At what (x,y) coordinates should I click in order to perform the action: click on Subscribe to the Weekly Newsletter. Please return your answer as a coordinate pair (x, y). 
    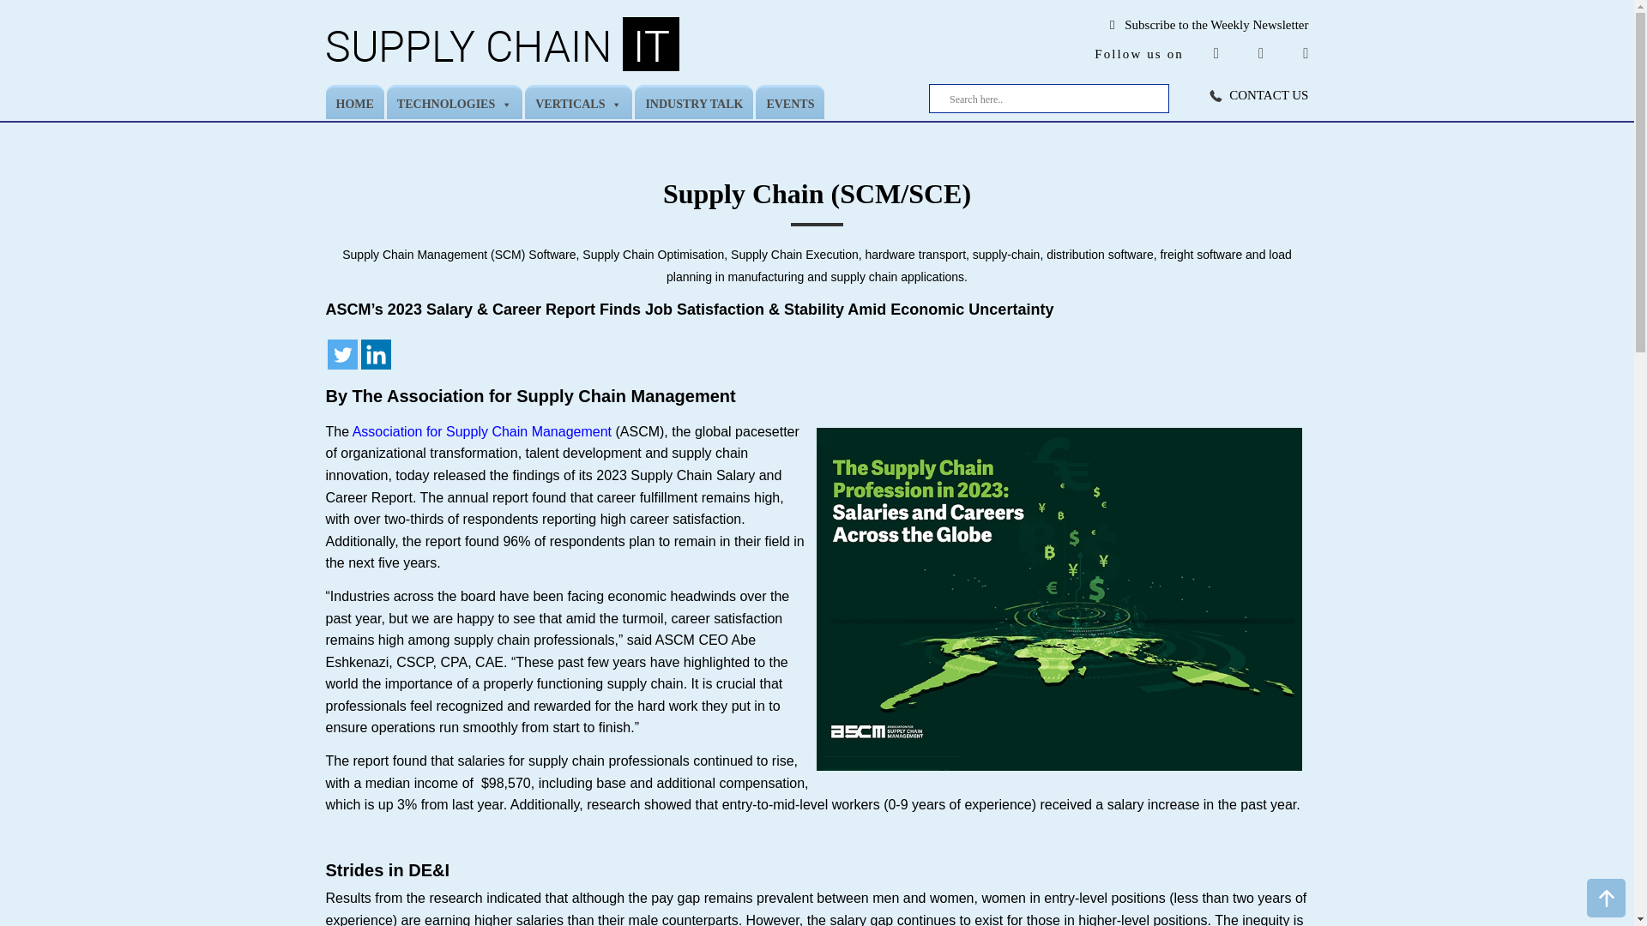
    Looking at the image, I should click on (1216, 24).